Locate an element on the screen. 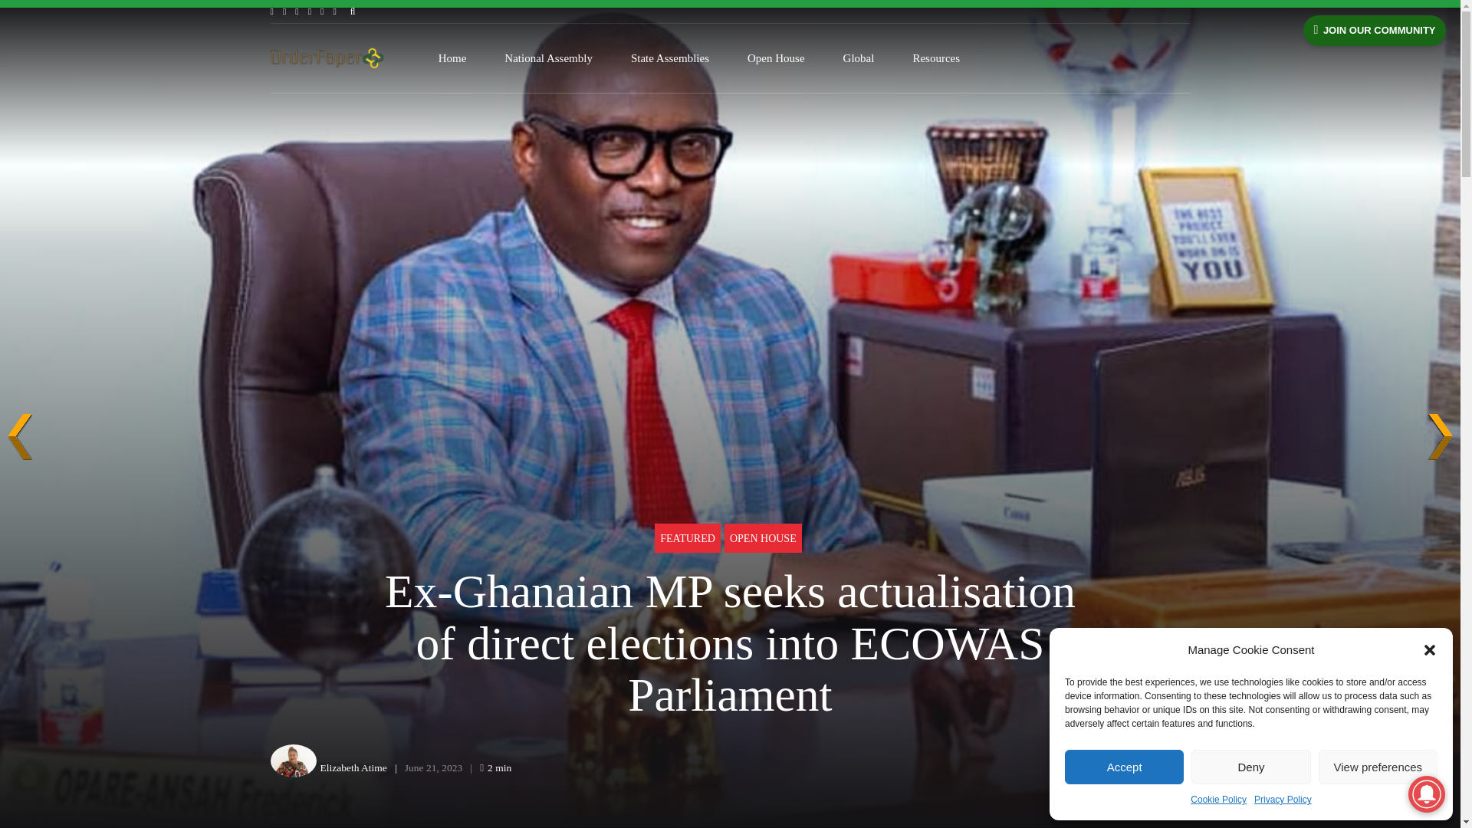  Deny is located at coordinates (1250, 767).